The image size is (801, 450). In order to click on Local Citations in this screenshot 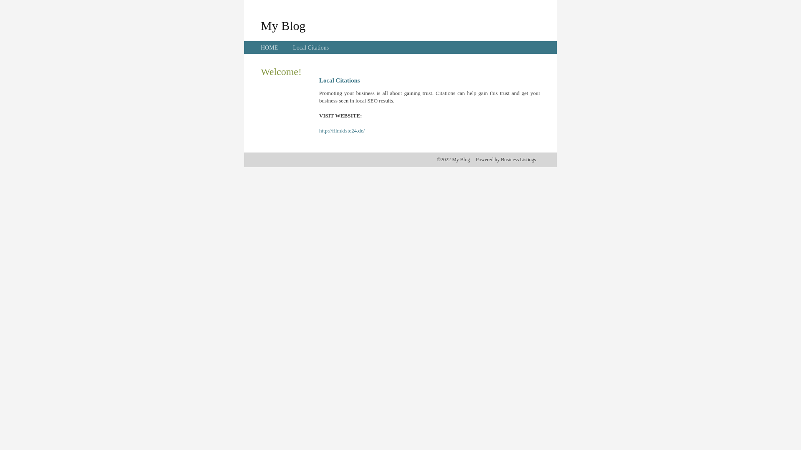, I will do `click(311, 47)`.